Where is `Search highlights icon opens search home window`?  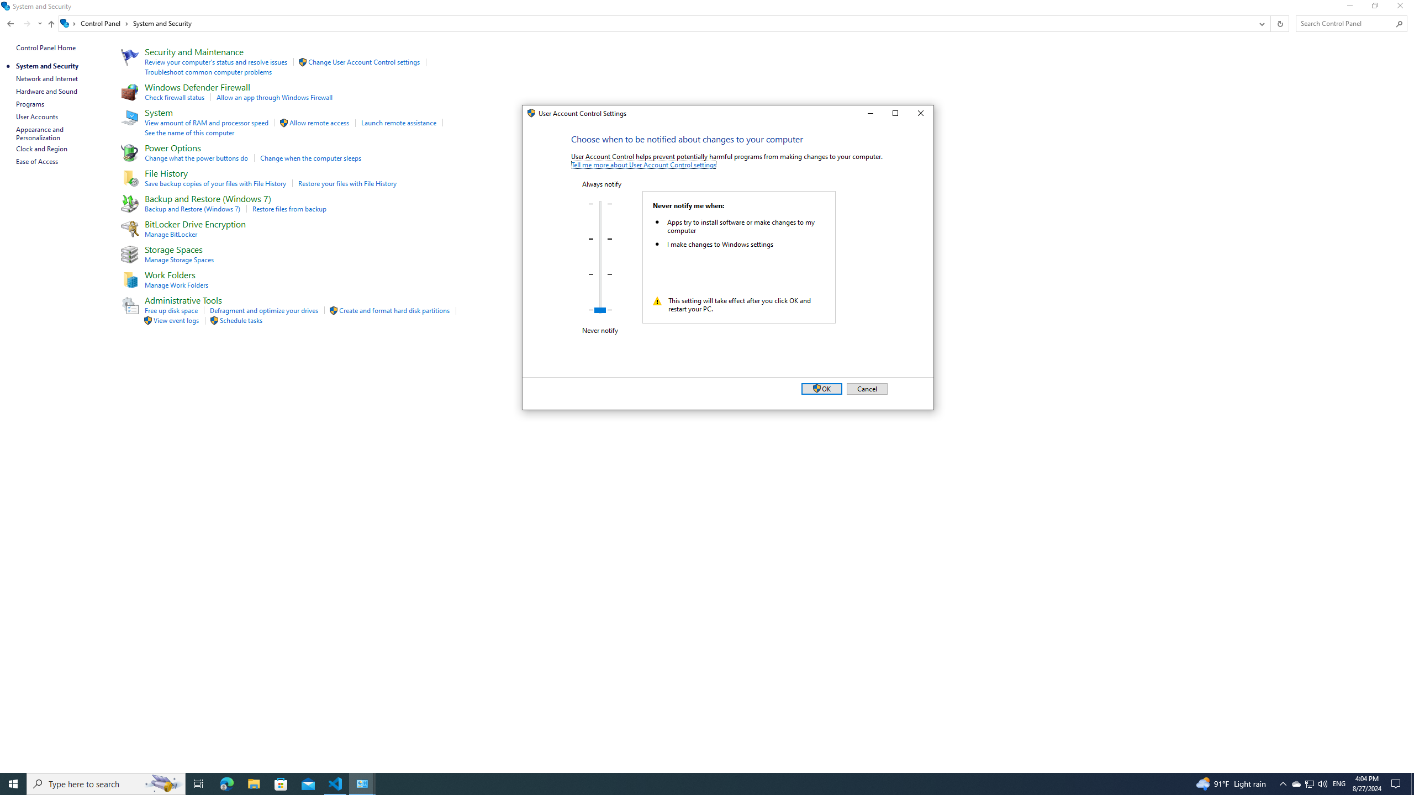
Search highlights icon opens search home window is located at coordinates (163, 784).